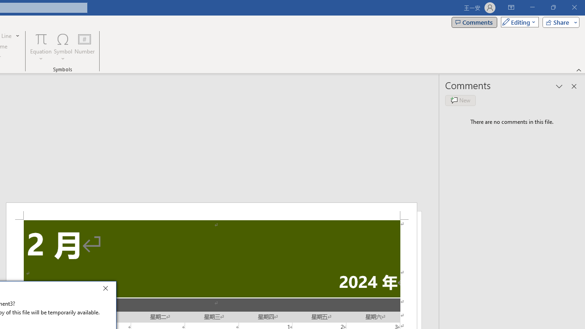 The width and height of the screenshot is (585, 329). Describe the element at coordinates (85, 47) in the screenshot. I see `Number...` at that location.